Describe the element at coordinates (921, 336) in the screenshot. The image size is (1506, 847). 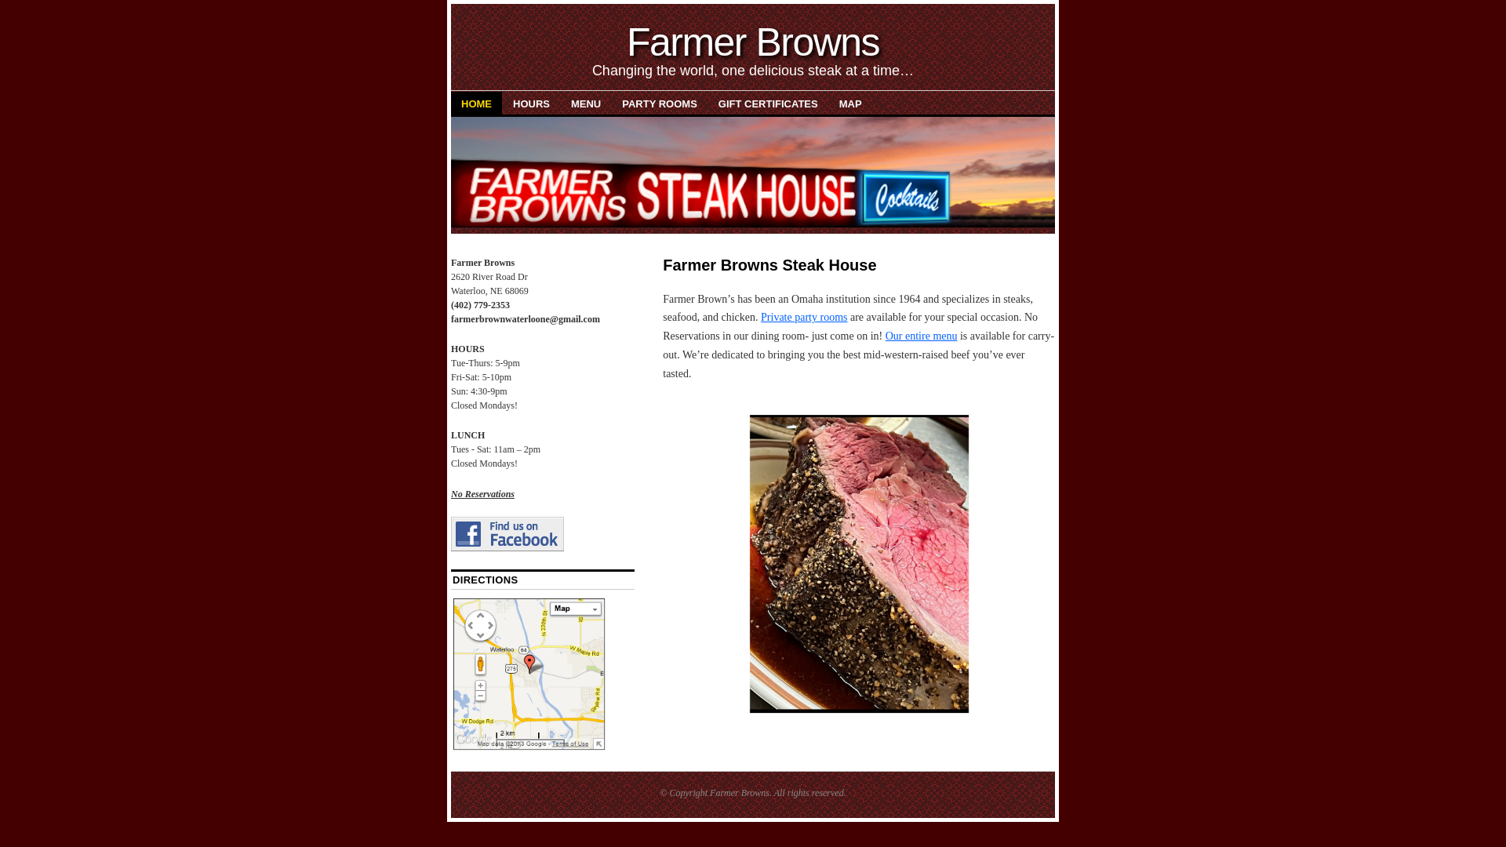
I see `Our entire menu` at that location.